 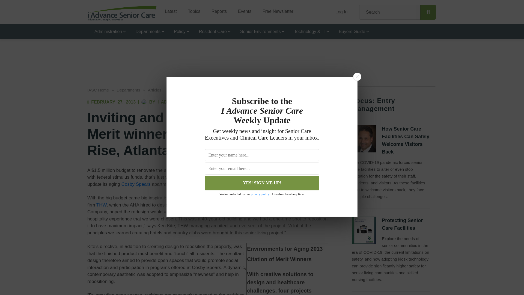 What do you see at coordinates (192, 9) in the screenshot?
I see `Topics` at bounding box center [192, 9].